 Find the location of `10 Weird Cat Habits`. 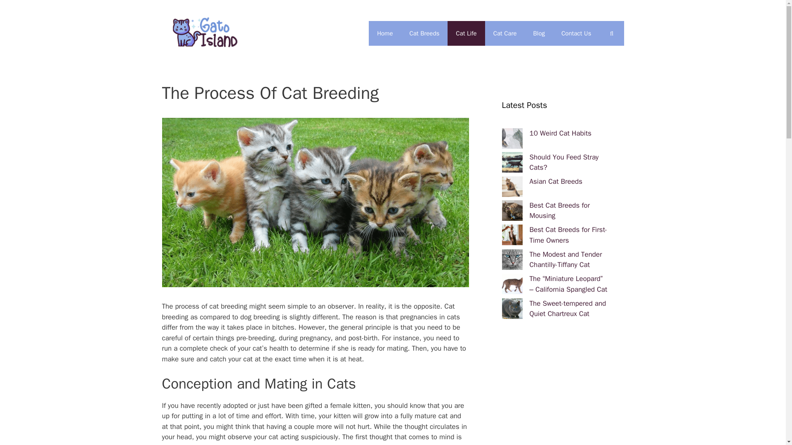

10 Weird Cat Habits is located at coordinates (561, 133).